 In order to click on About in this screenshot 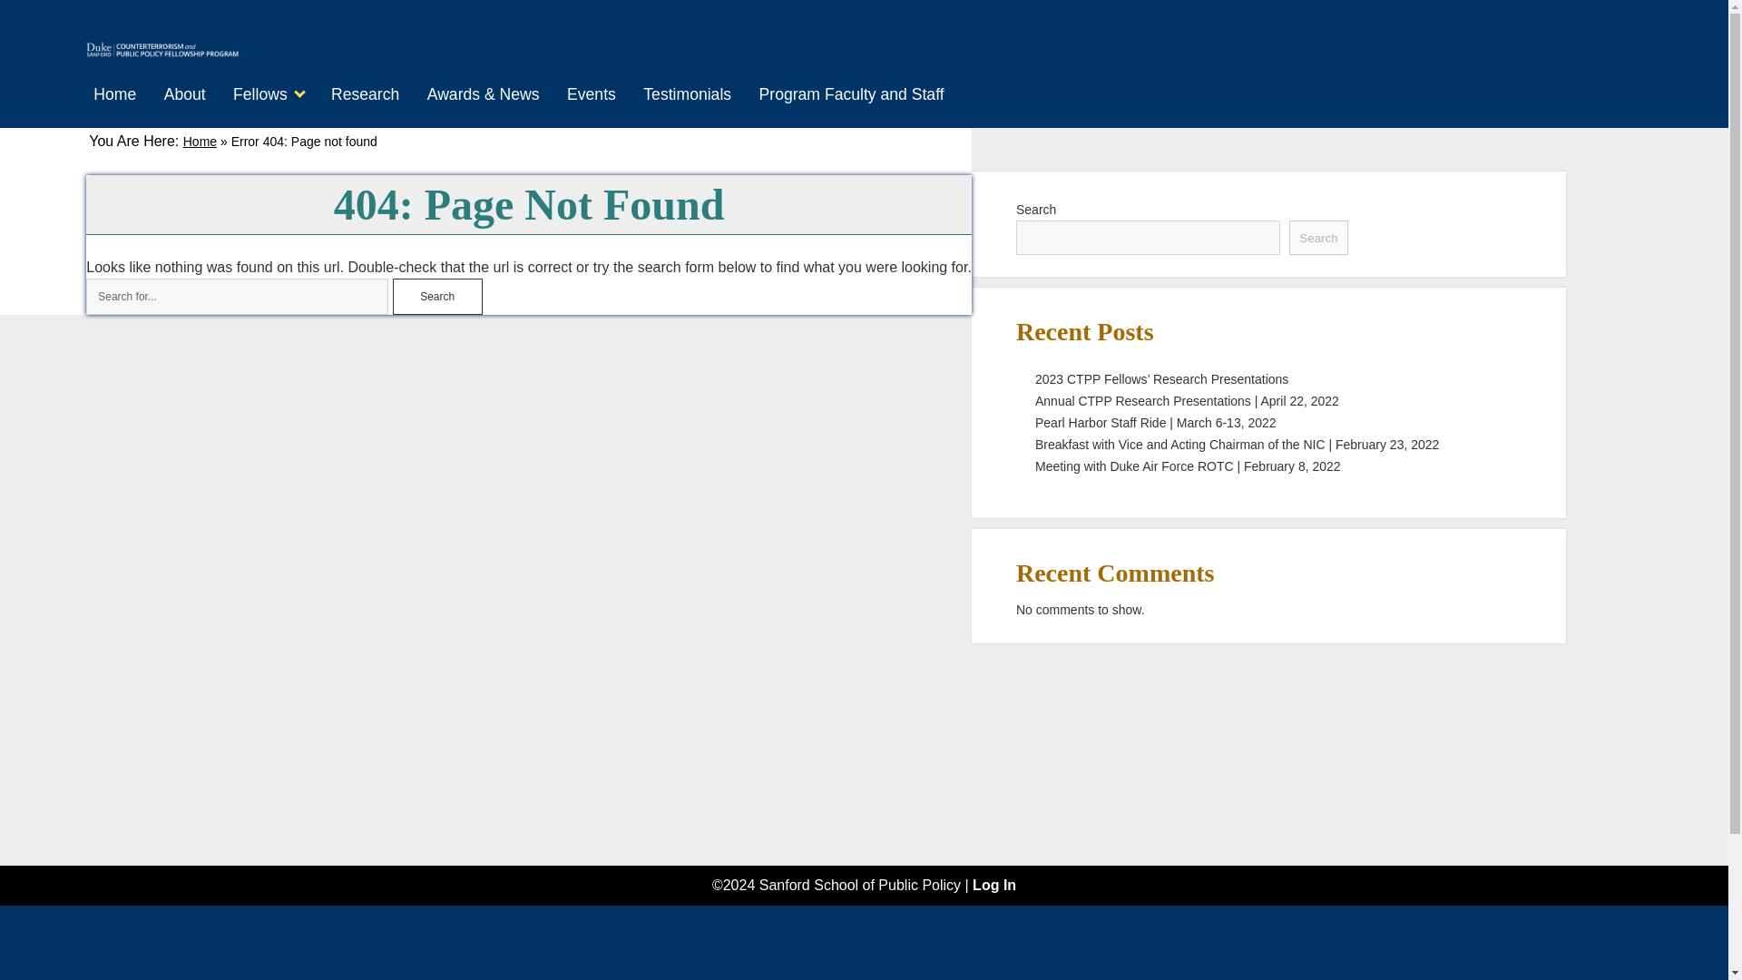, I will do `click(184, 94)`.